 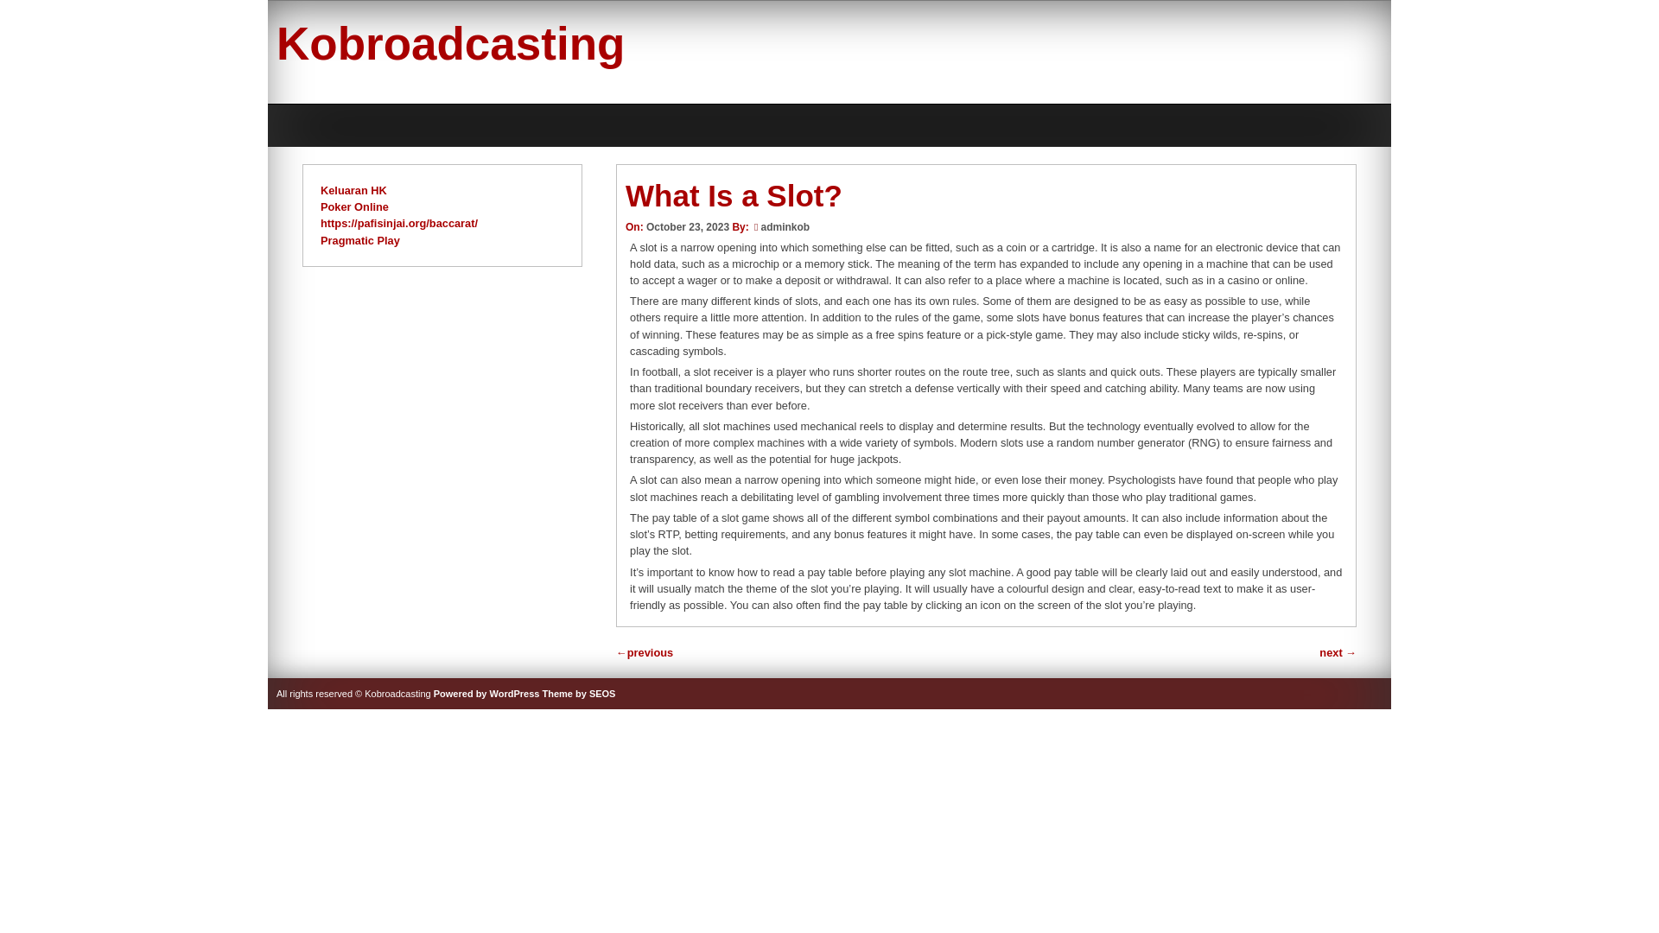 I want to click on Keluaran HK, so click(x=353, y=190).